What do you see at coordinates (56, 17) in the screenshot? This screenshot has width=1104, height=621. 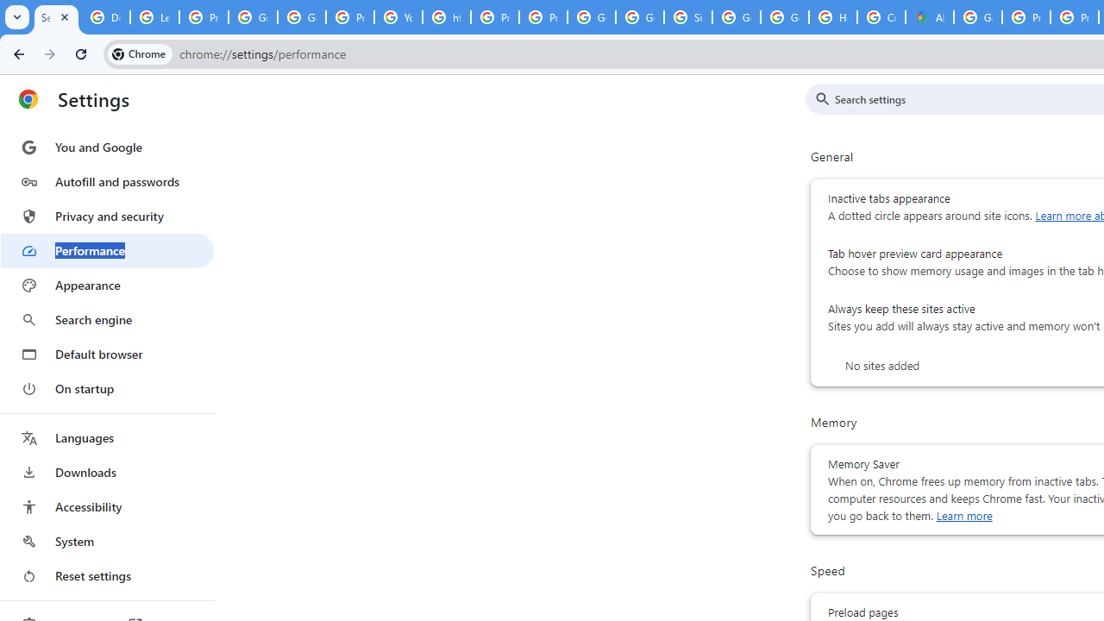 I see `Settings - Performance` at bounding box center [56, 17].